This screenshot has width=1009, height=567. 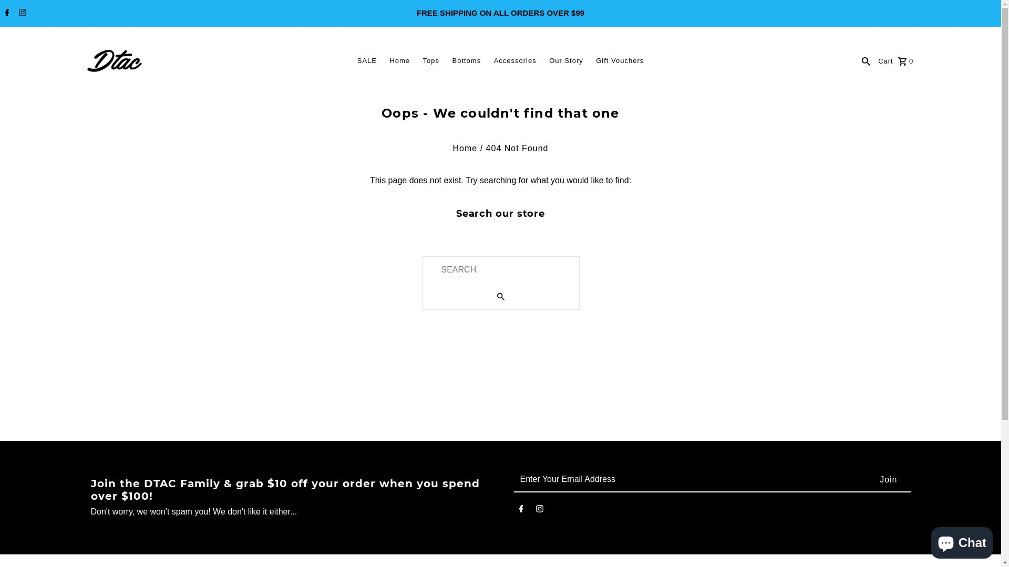 I want to click on SALE, so click(x=367, y=61).